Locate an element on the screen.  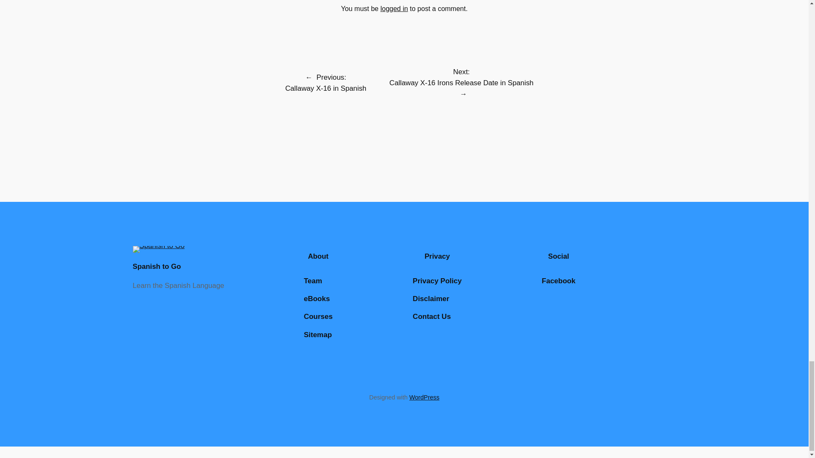
eBooks is located at coordinates (317, 299).